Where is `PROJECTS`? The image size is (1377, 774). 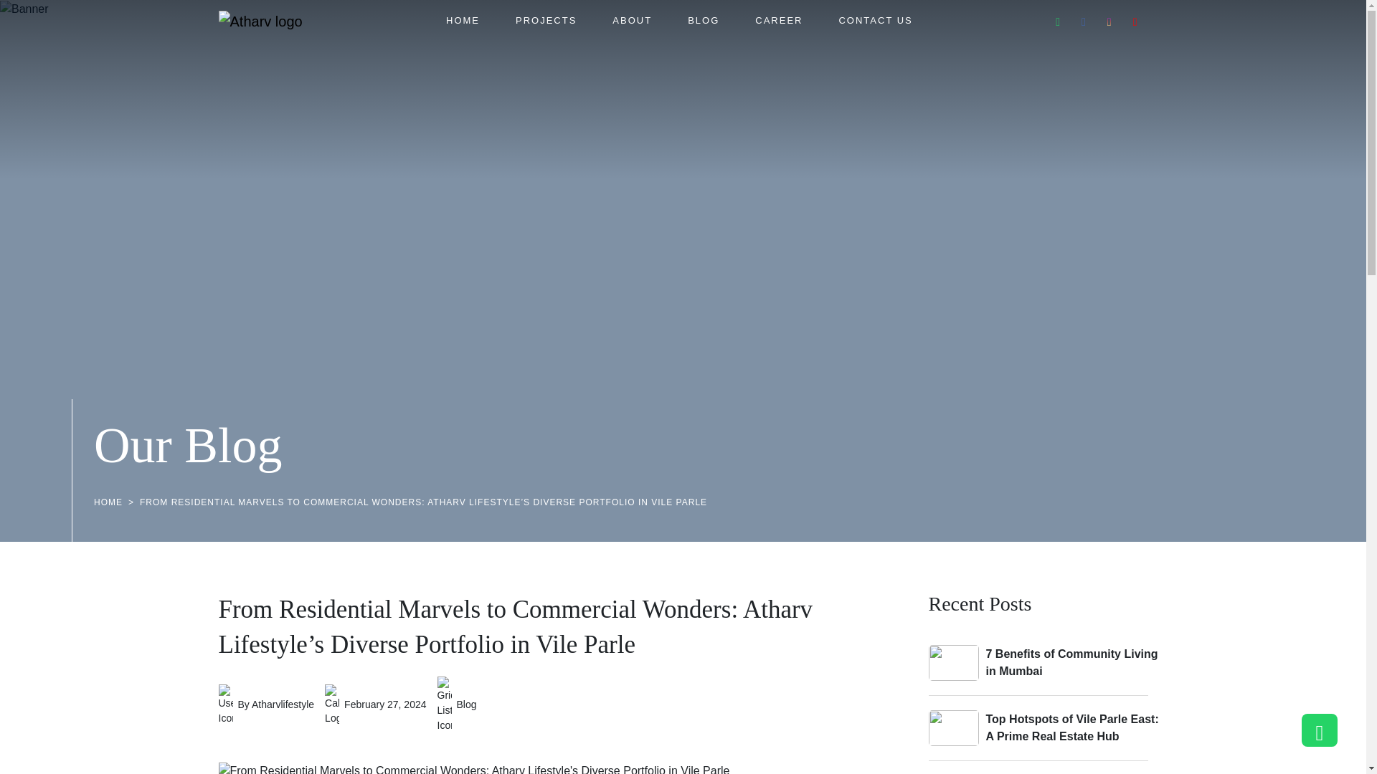
PROJECTS is located at coordinates (546, 20).